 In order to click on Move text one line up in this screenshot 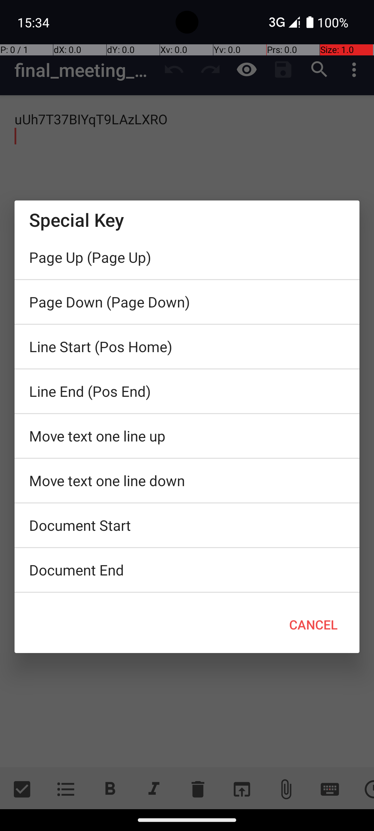, I will do `click(187, 436)`.